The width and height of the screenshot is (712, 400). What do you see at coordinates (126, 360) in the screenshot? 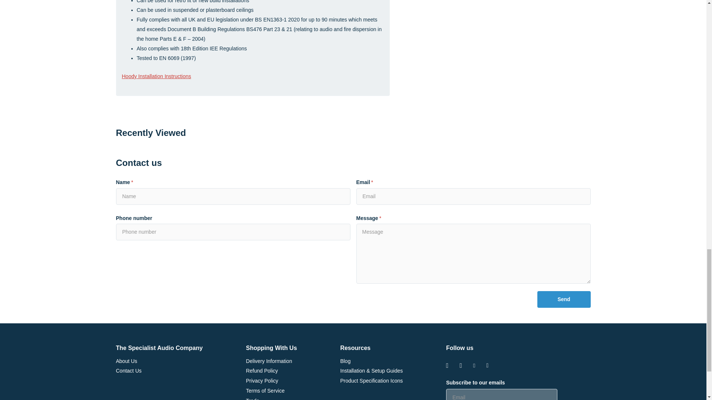
I see `About Us` at bounding box center [126, 360].